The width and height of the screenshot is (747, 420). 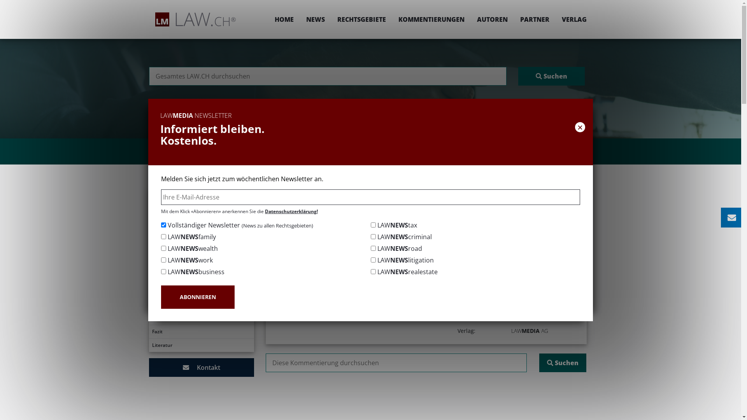 What do you see at coordinates (201, 345) in the screenshot?
I see `Literatur` at bounding box center [201, 345].